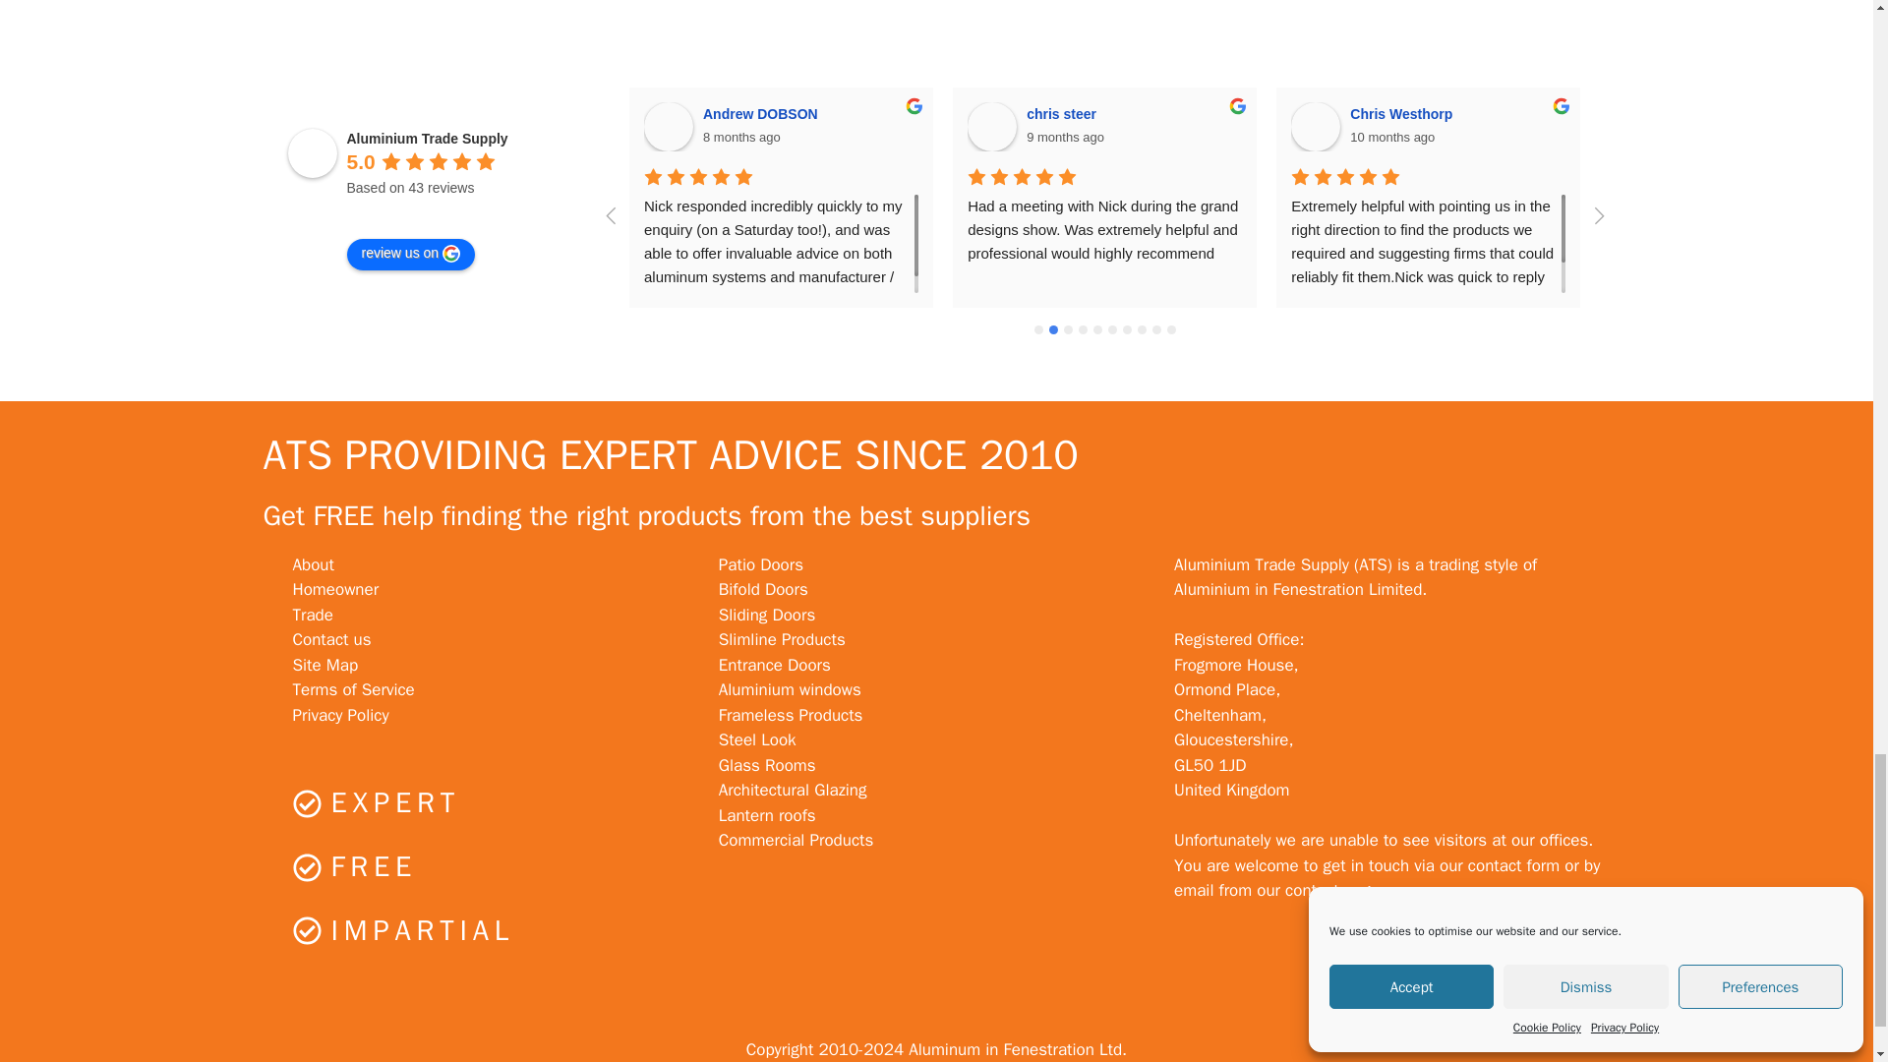  Describe the element at coordinates (1638, 126) in the screenshot. I see `Cathy Greenwood` at that location.